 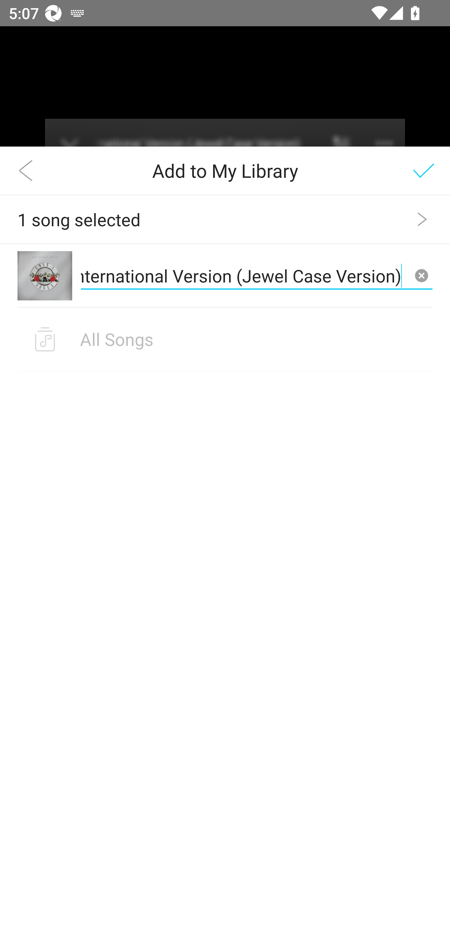 I want to click on All Songs, so click(x=225, y=339).